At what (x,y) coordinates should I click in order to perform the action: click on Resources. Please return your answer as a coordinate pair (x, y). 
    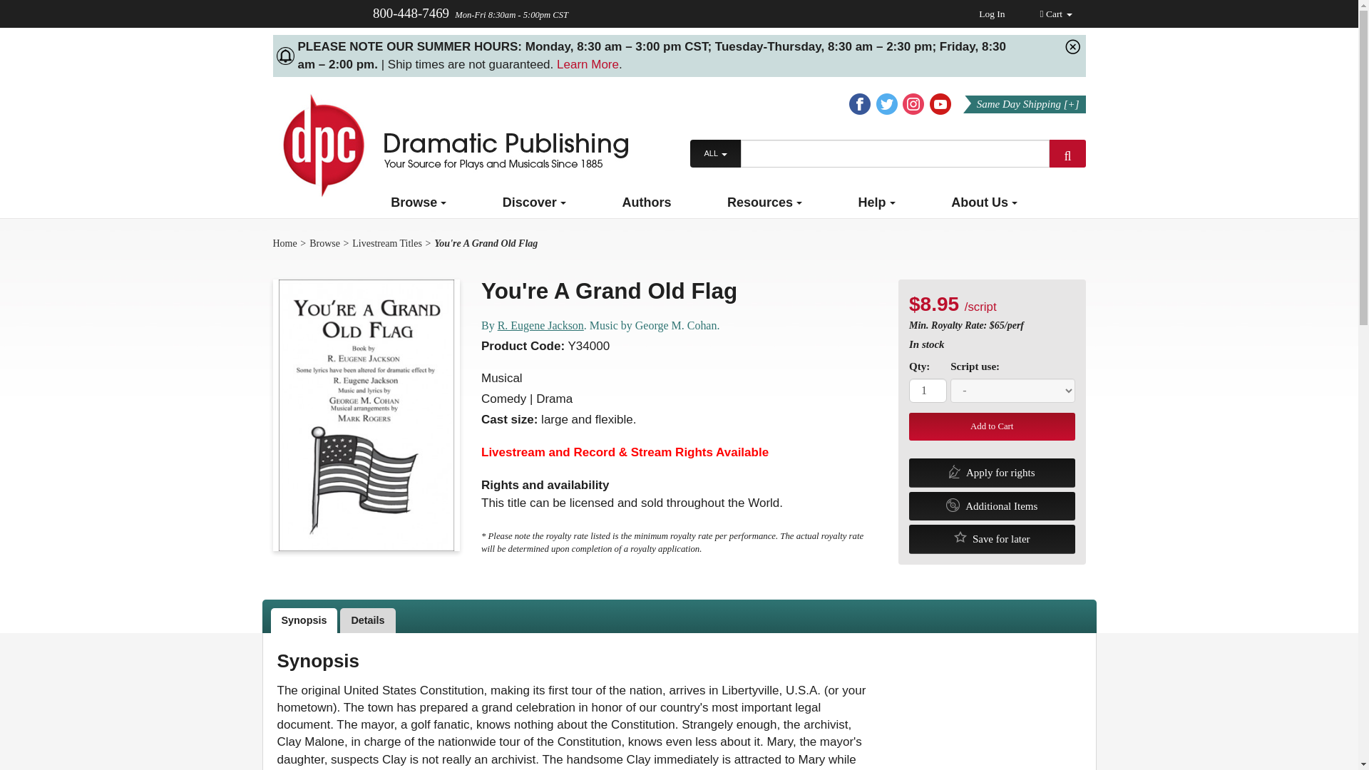
    Looking at the image, I should click on (764, 202).